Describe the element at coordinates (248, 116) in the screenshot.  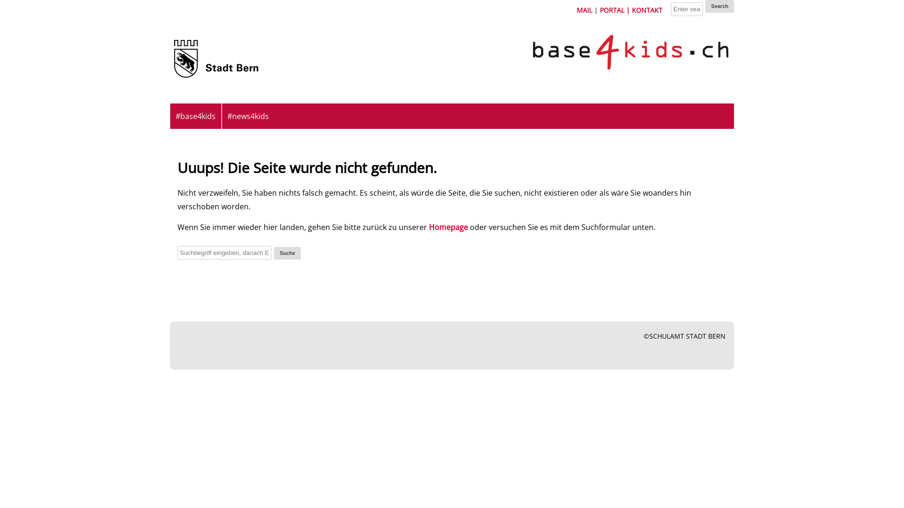
I see `#news4kids` at that location.